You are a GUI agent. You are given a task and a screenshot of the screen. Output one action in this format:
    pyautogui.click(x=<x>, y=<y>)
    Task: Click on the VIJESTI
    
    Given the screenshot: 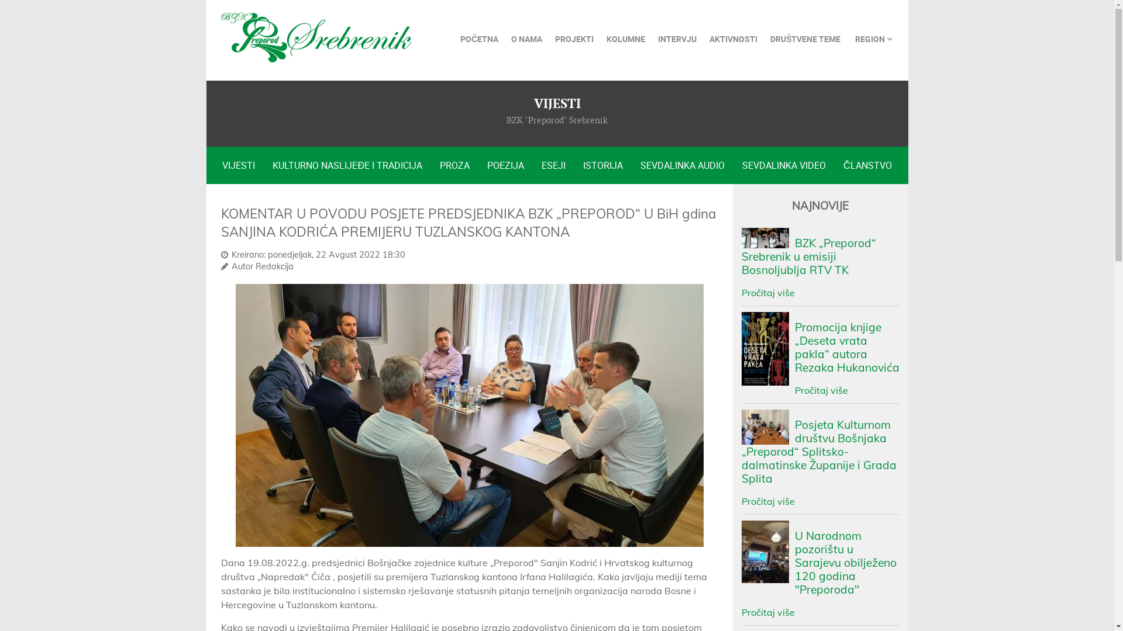 What is the action you would take?
    pyautogui.click(x=239, y=165)
    